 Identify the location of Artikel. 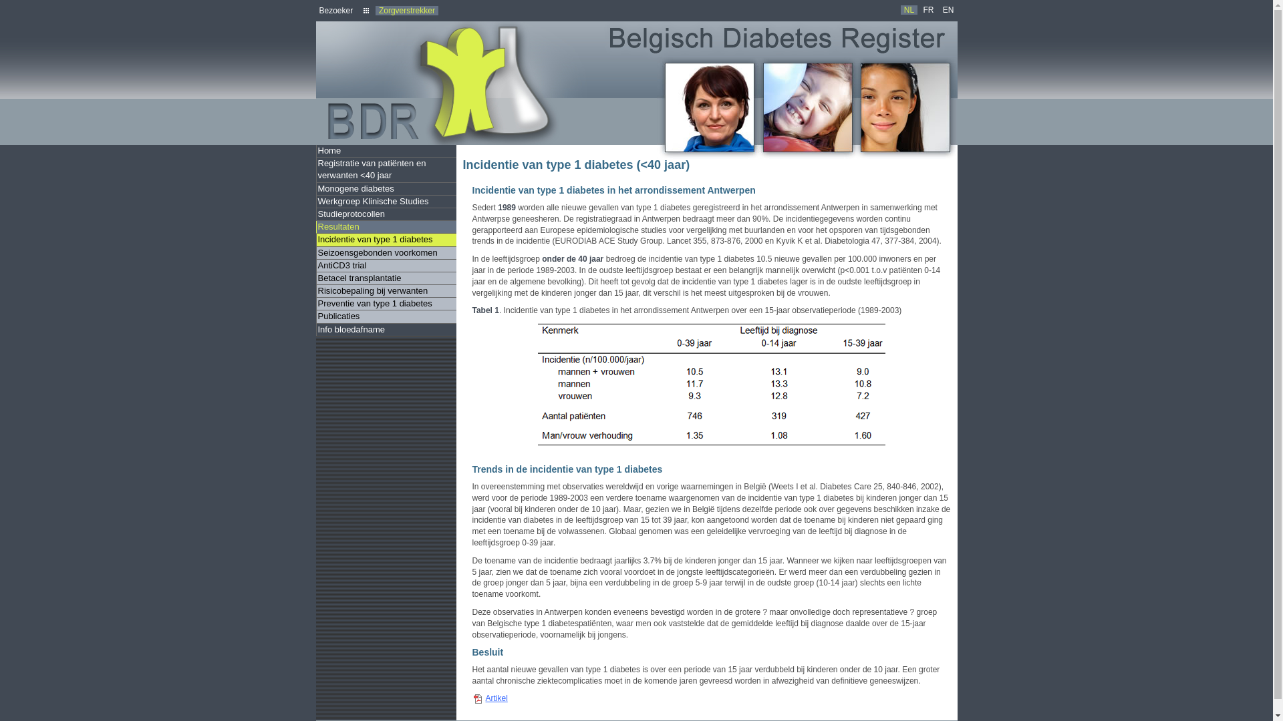
(529, 700).